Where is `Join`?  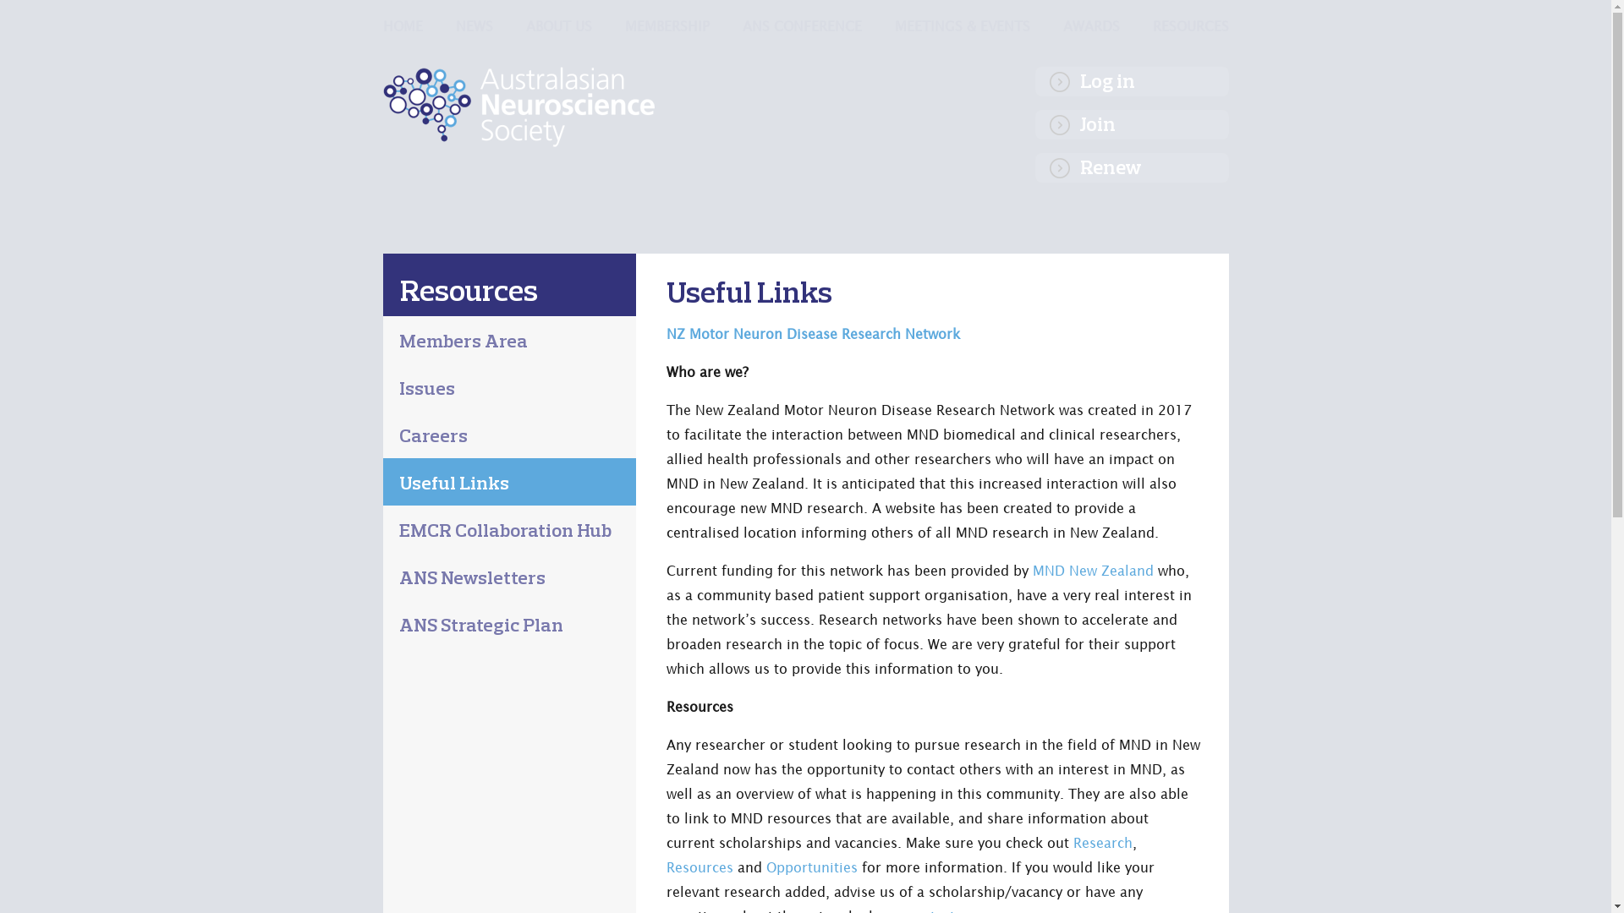 Join is located at coordinates (1132, 125).